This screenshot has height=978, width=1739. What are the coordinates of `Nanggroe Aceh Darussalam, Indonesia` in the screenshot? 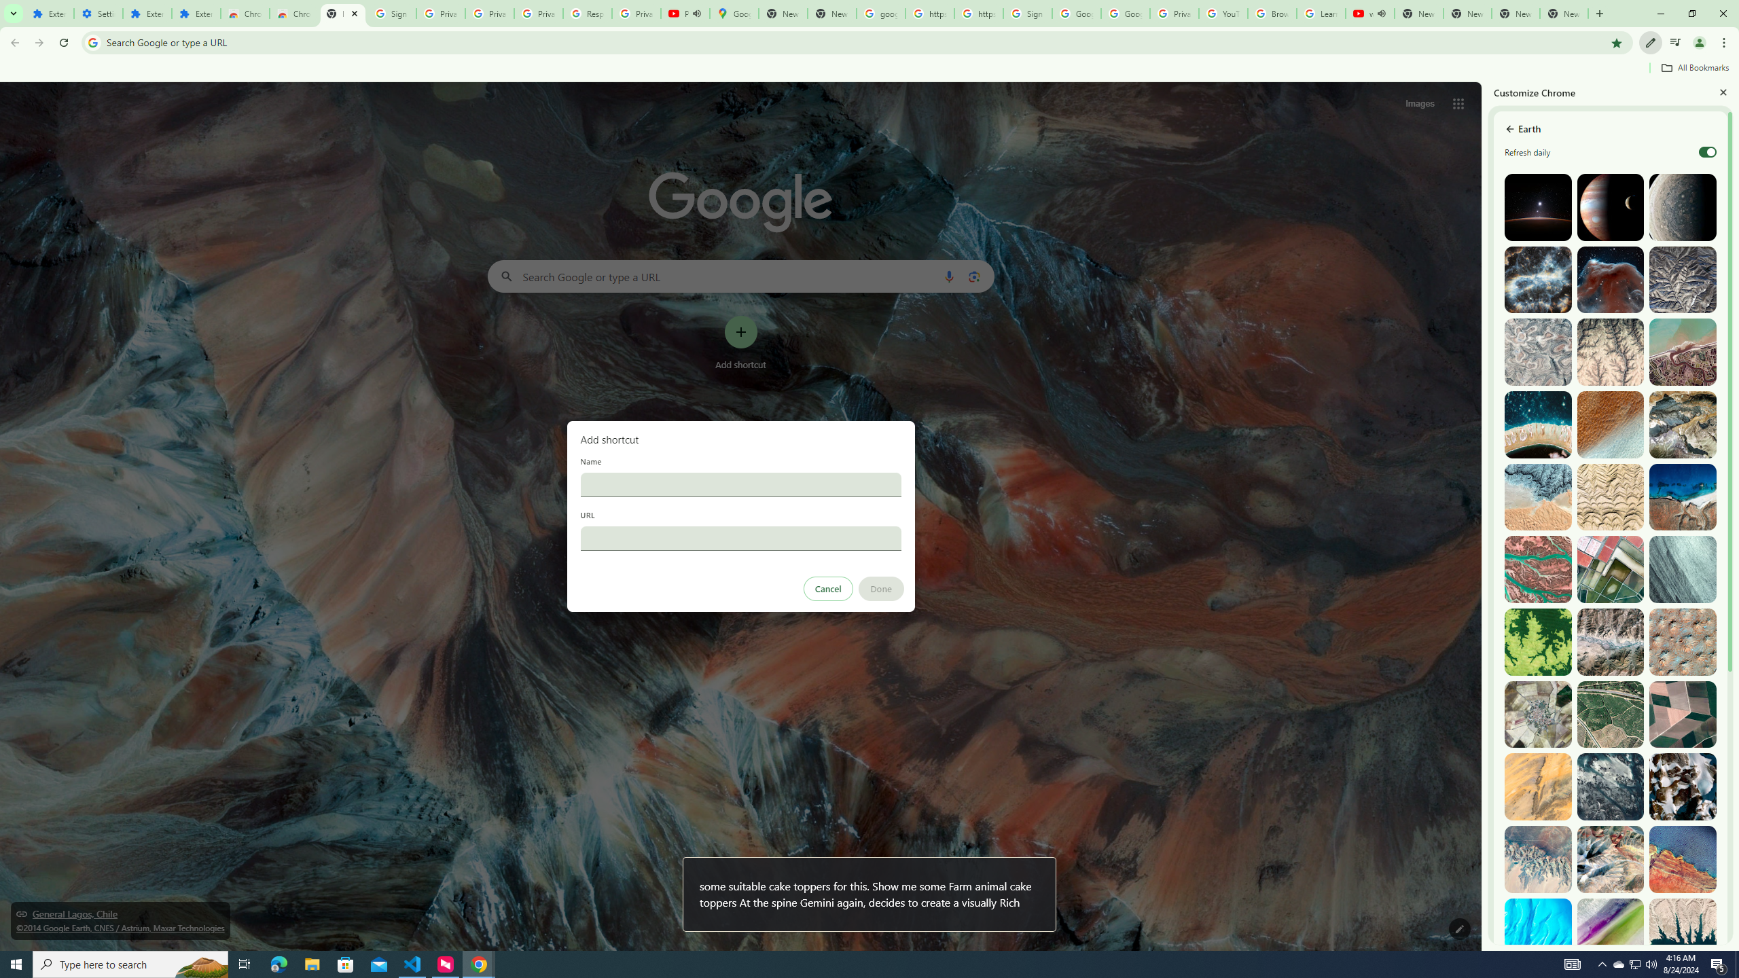 It's located at (1682, 352).